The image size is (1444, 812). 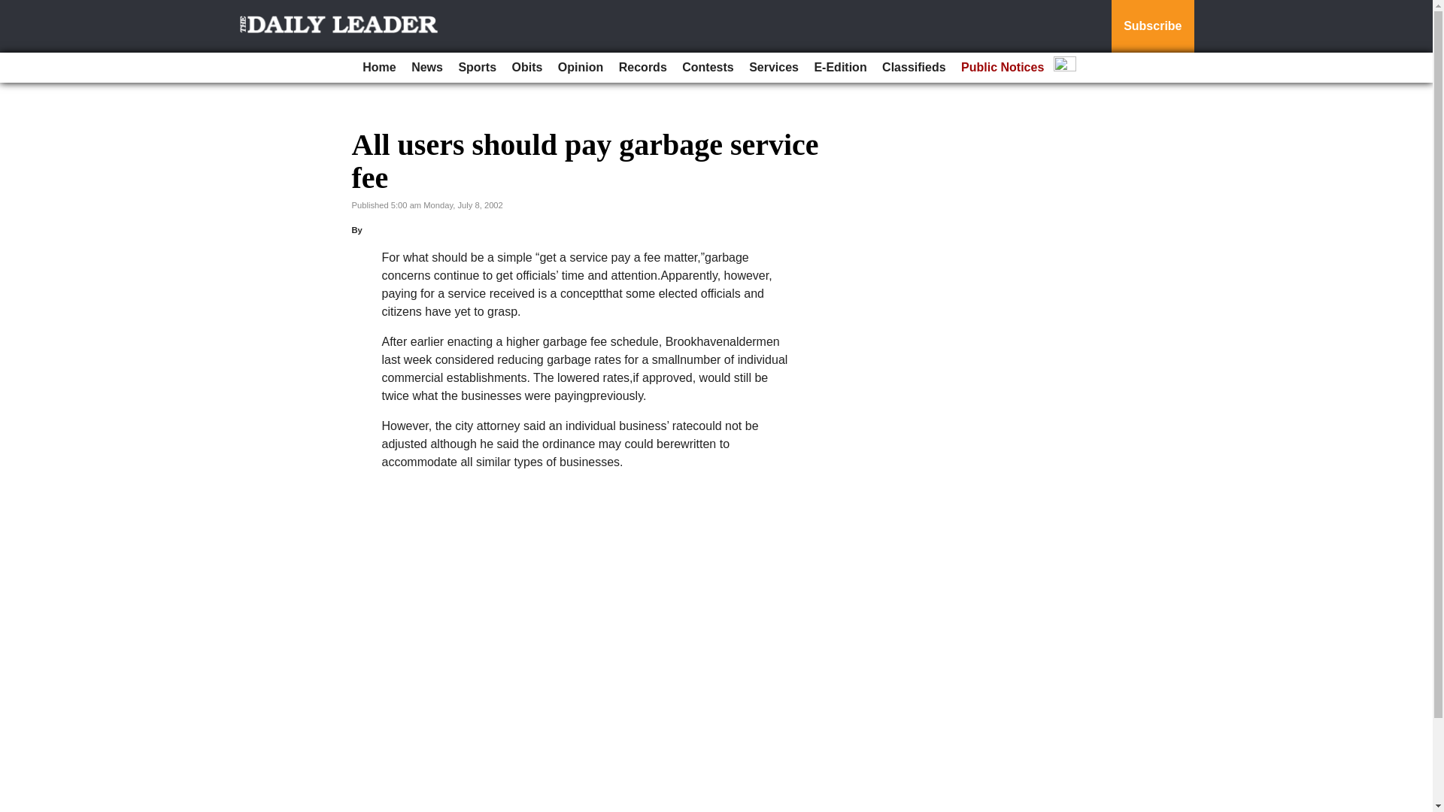 I want to click on E-Edition, so click(x=839, y=68).